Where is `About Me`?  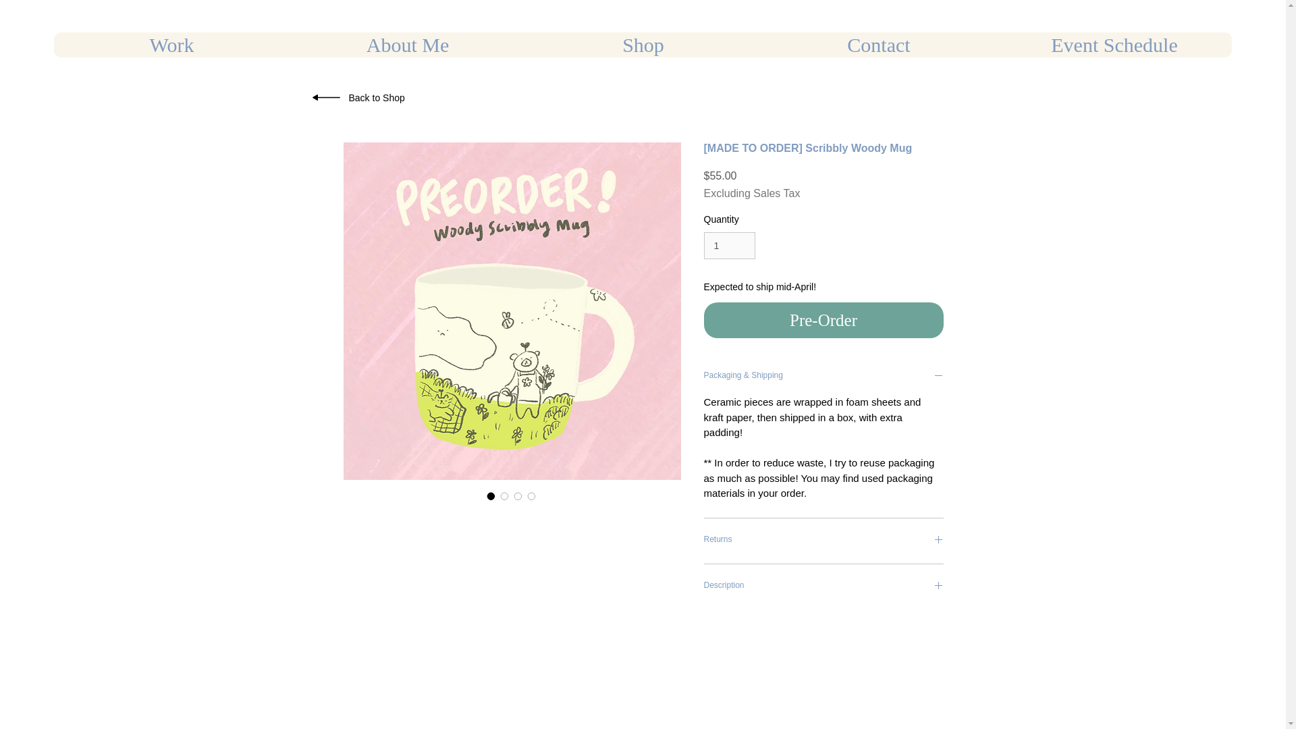
About Me is located at coordinates (406, 45).